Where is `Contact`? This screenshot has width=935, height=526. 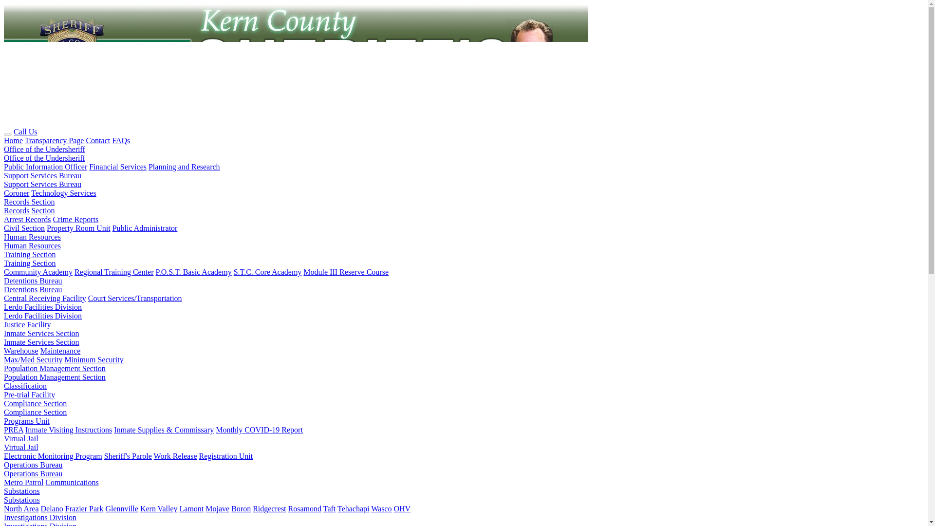 Contact is located at coordinates (98, 140).